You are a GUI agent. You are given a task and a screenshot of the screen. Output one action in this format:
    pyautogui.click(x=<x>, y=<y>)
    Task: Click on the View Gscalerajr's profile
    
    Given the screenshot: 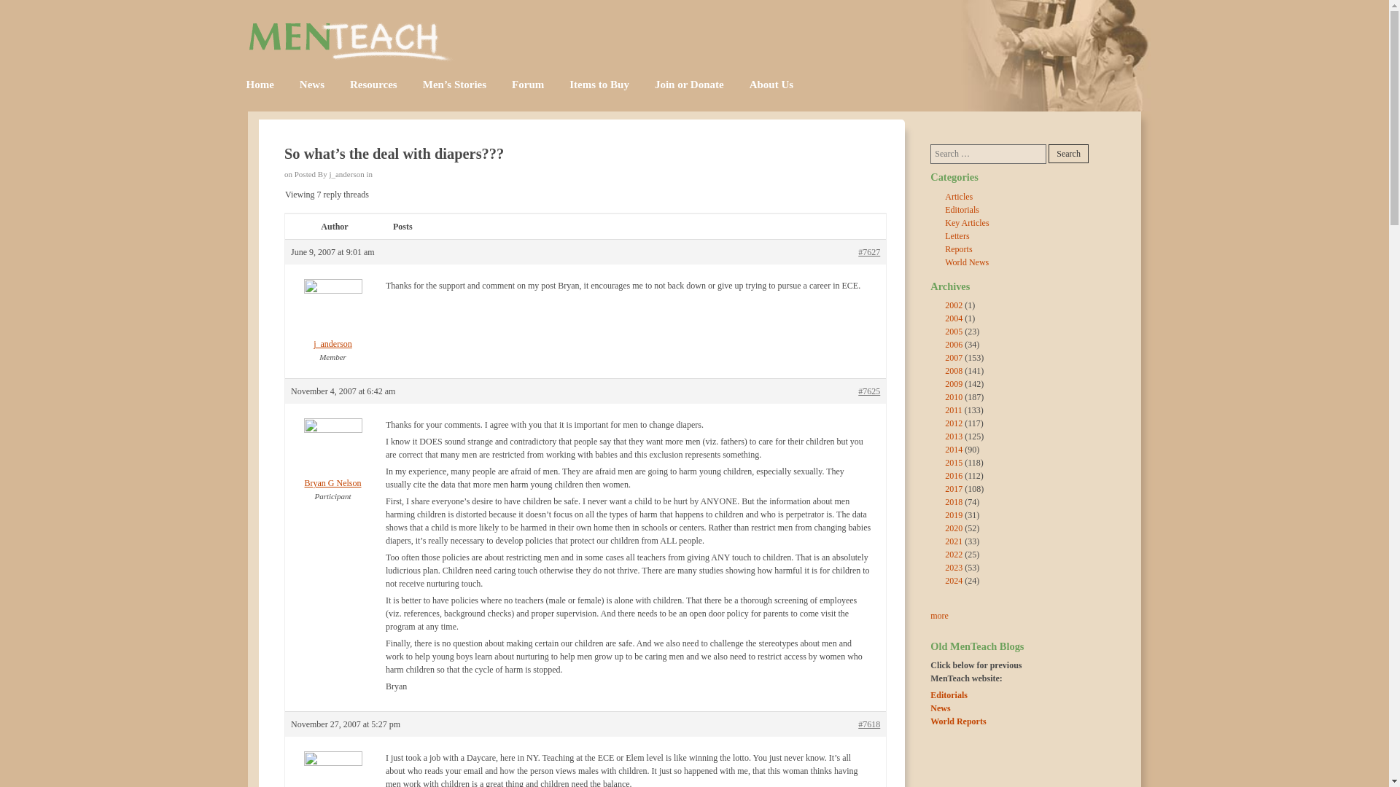 What is the action you would take?
    pyautogui.click(x=332, y=778)
    